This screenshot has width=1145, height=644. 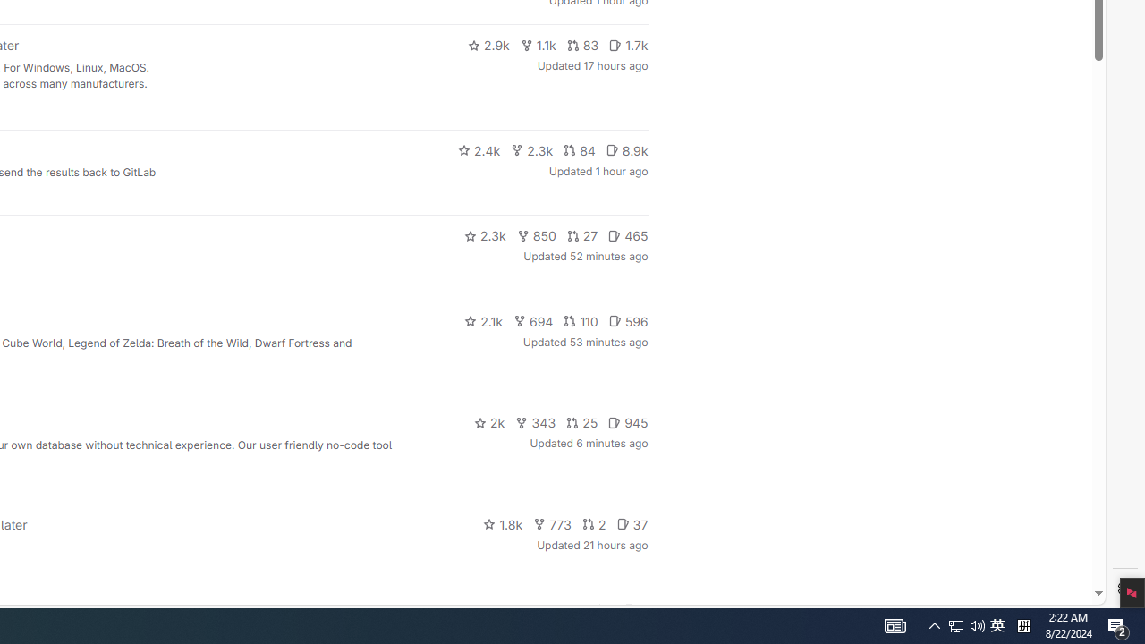 I want to click on 1.4k, so click(x=513, y=610).